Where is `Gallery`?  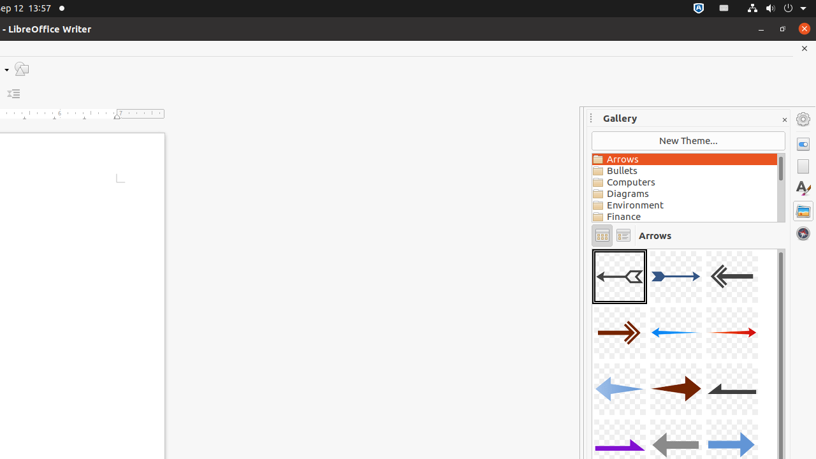
Gallery is located at coordinates (803, 211).